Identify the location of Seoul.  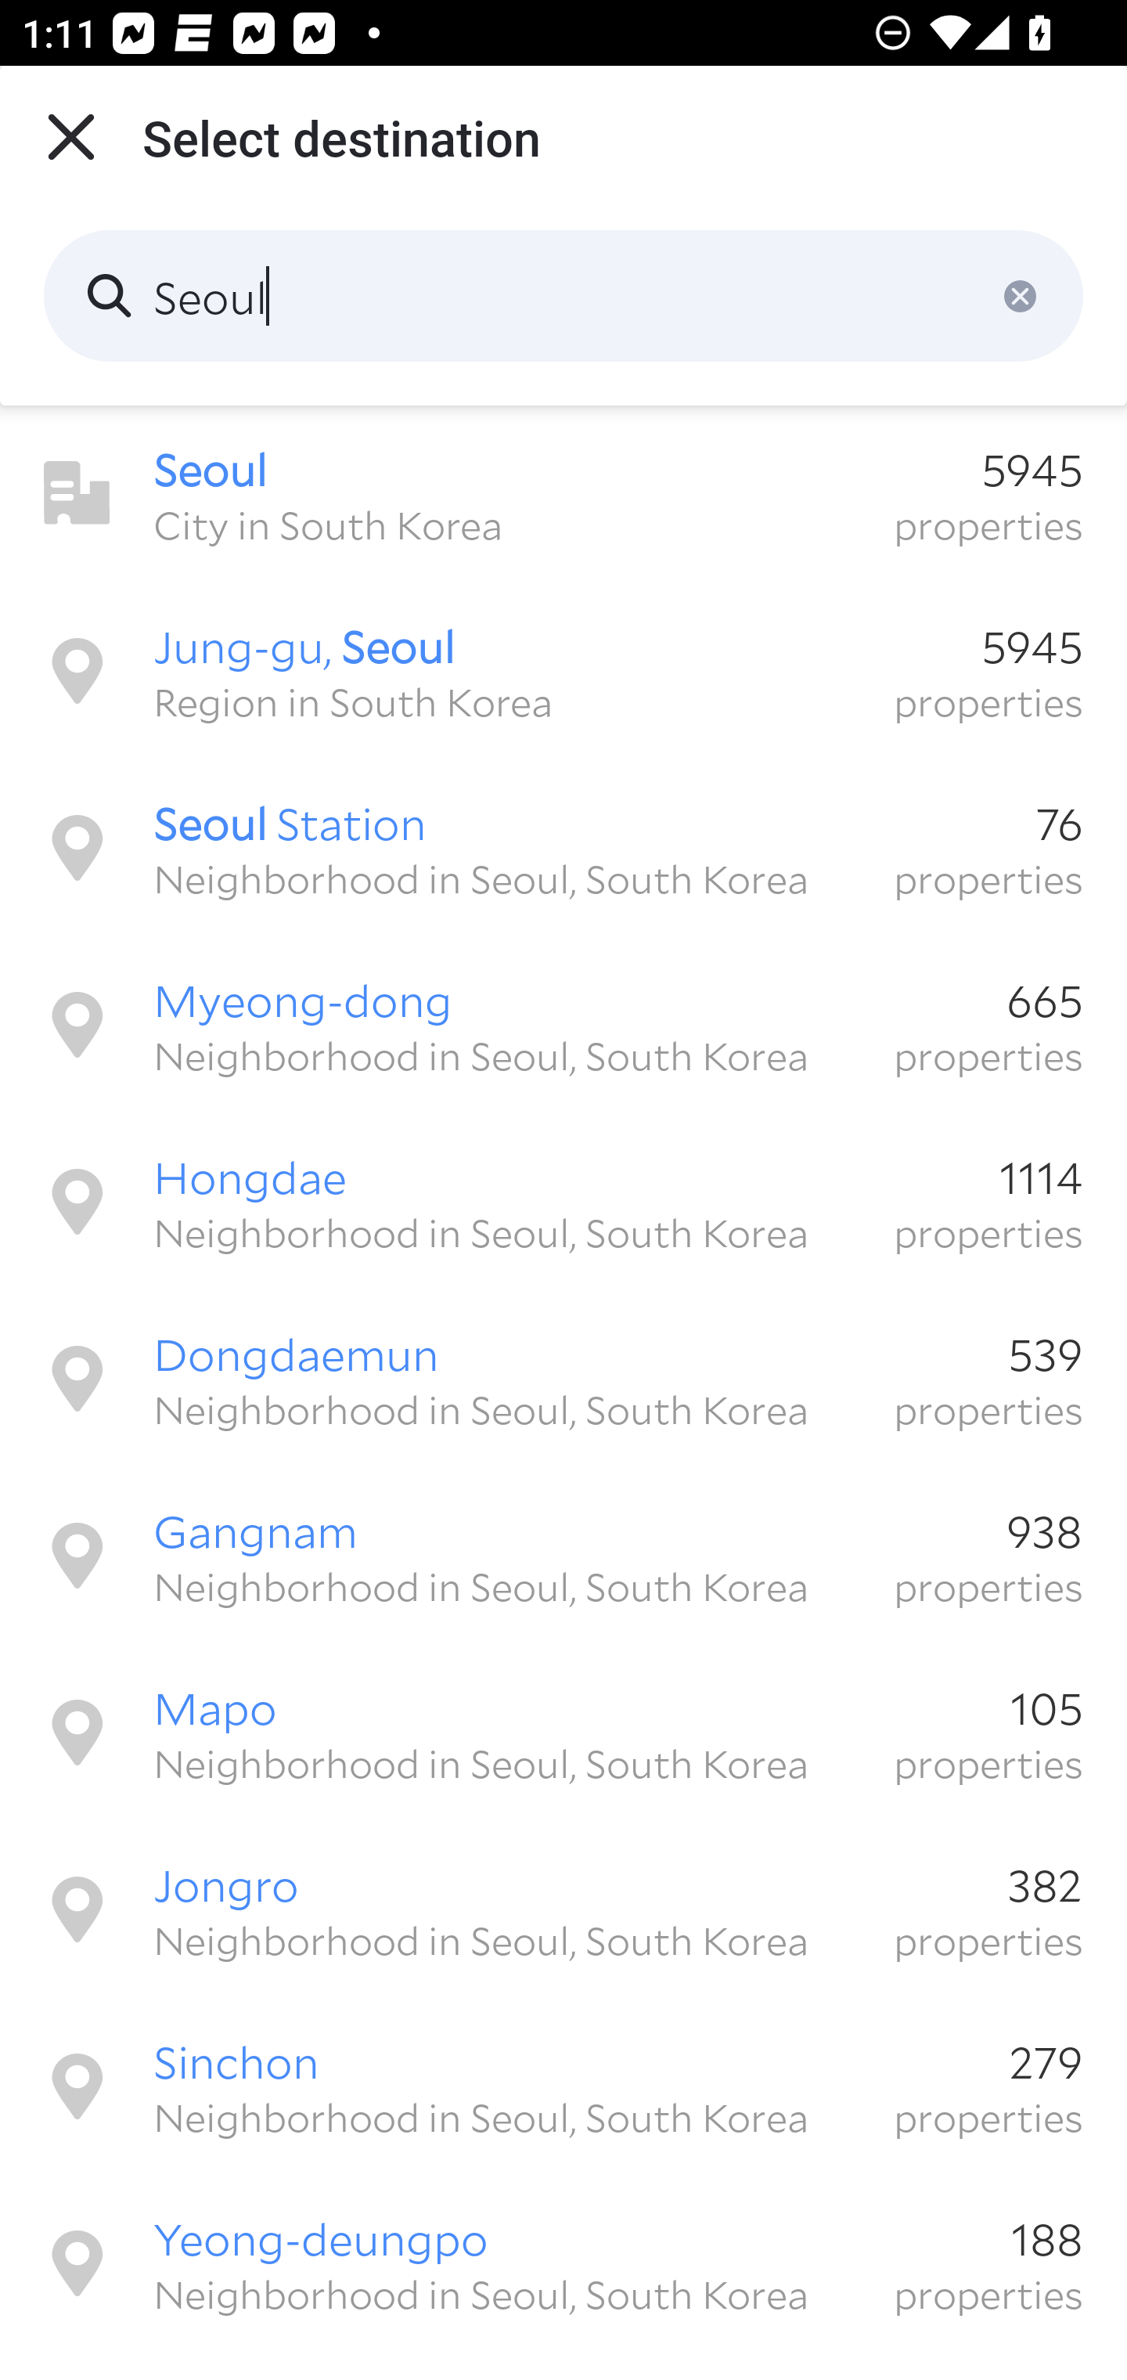
(563, 296).